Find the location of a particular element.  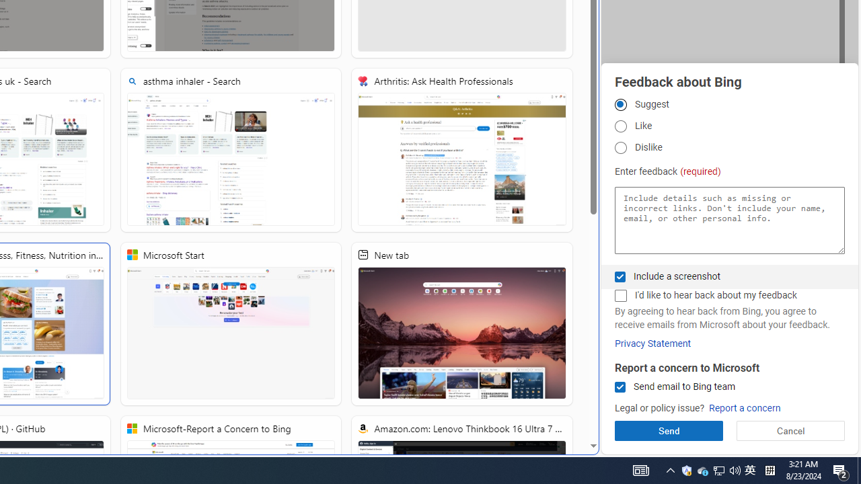

Arthritis: Ask Health Professionals is located at coordinates (462, 150).